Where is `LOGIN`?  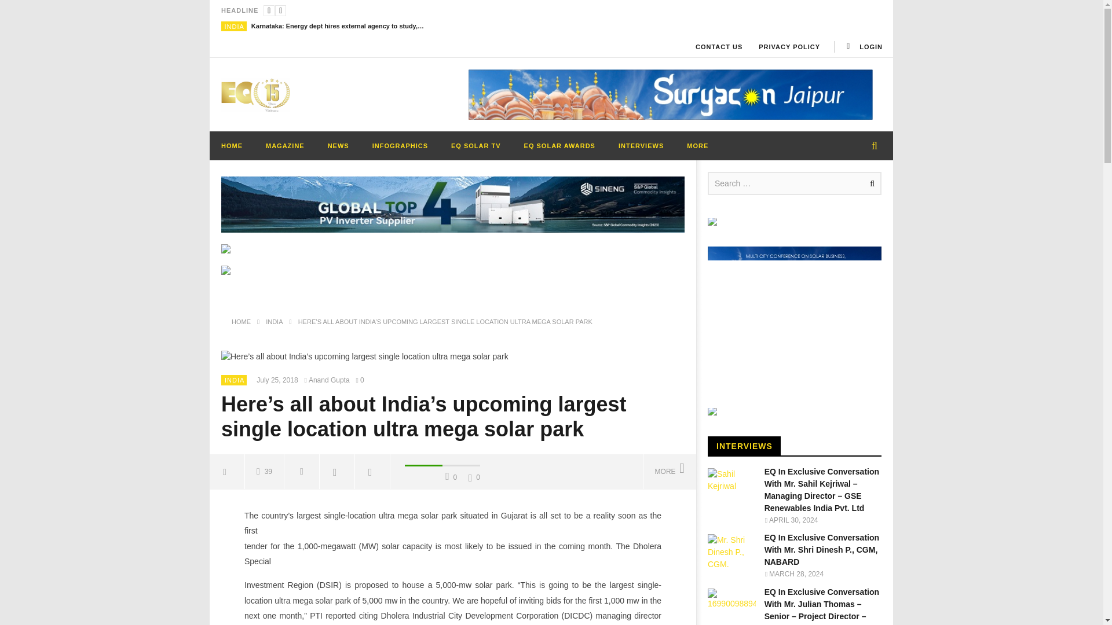 LOGIN is located at coordinates (863, 46).